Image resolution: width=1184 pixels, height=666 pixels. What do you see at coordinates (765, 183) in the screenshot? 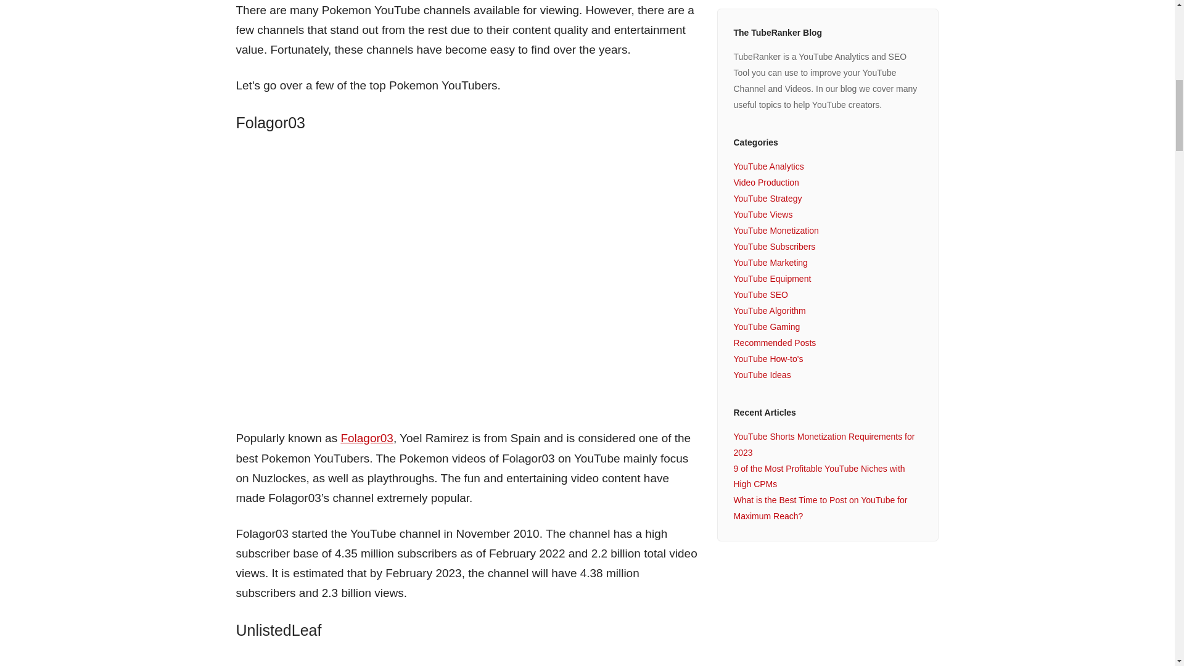
I see `Video Production` at bounding box center [765, 183].